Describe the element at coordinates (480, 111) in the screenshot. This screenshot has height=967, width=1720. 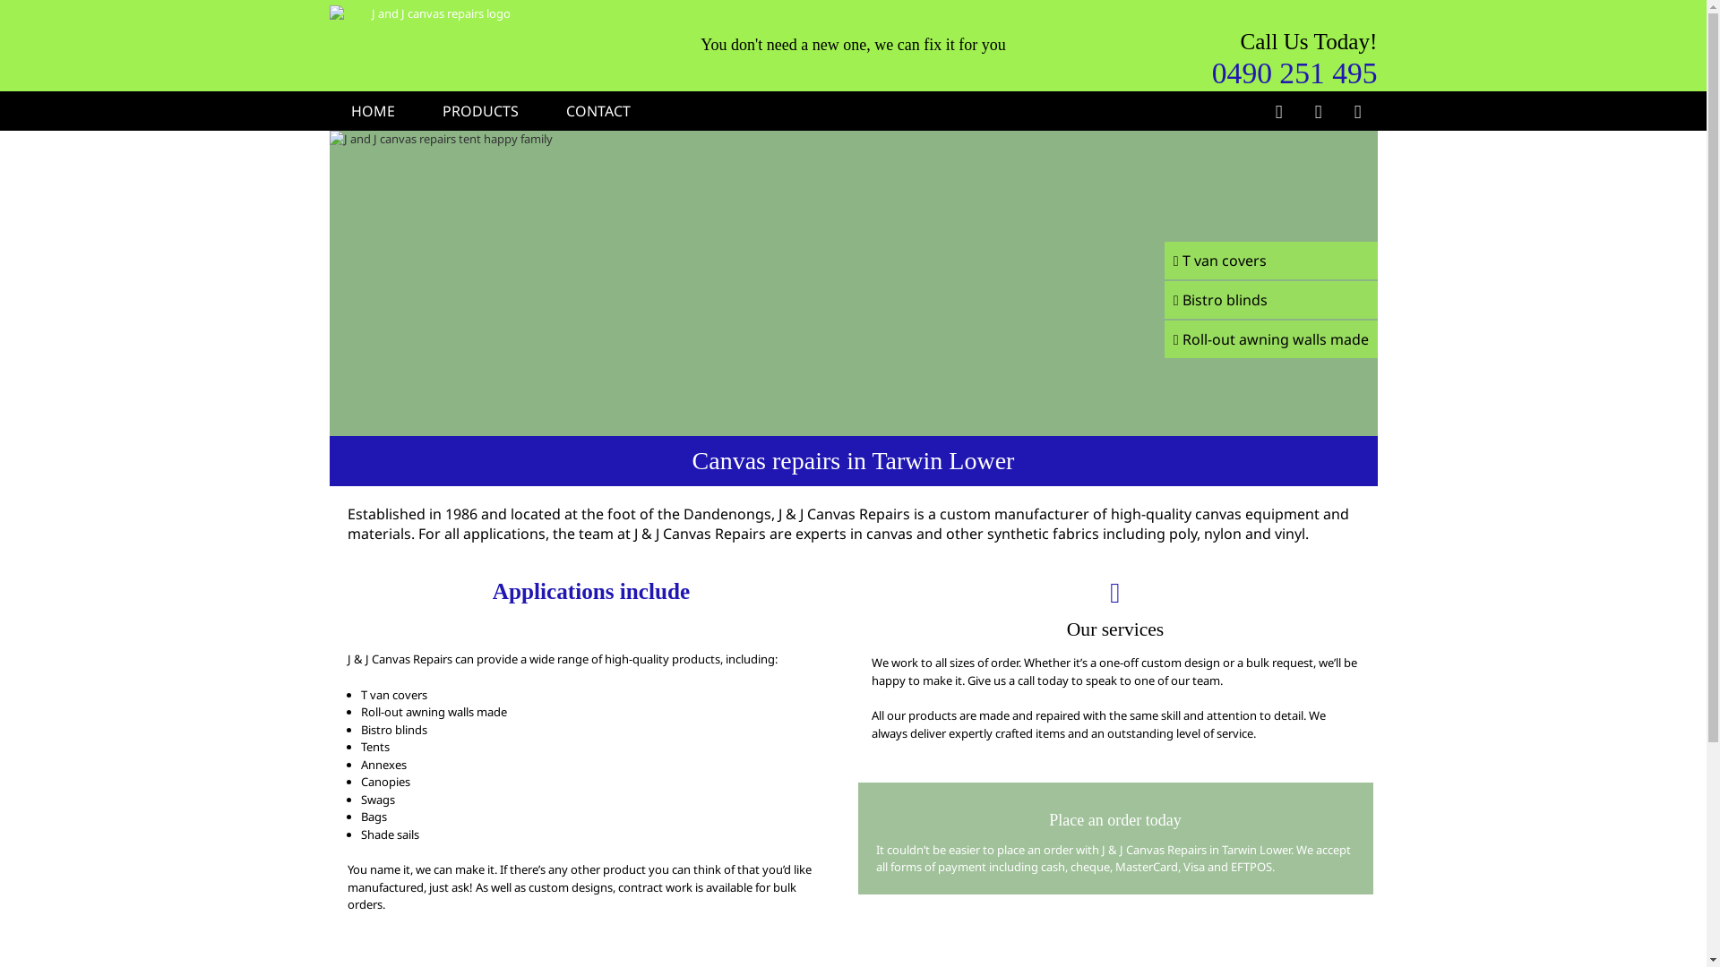
I see `PRODUCTS` at that location.